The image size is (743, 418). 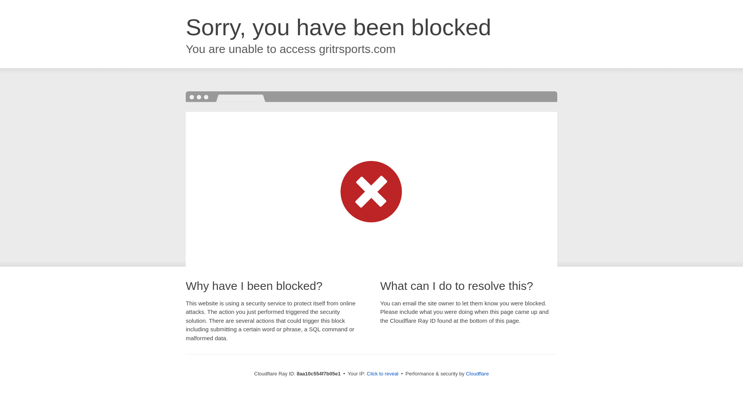 What do you see at coordinates (477, 373) in the screenshot?
I see `Cloudflare` at bounding box center [477, 373].